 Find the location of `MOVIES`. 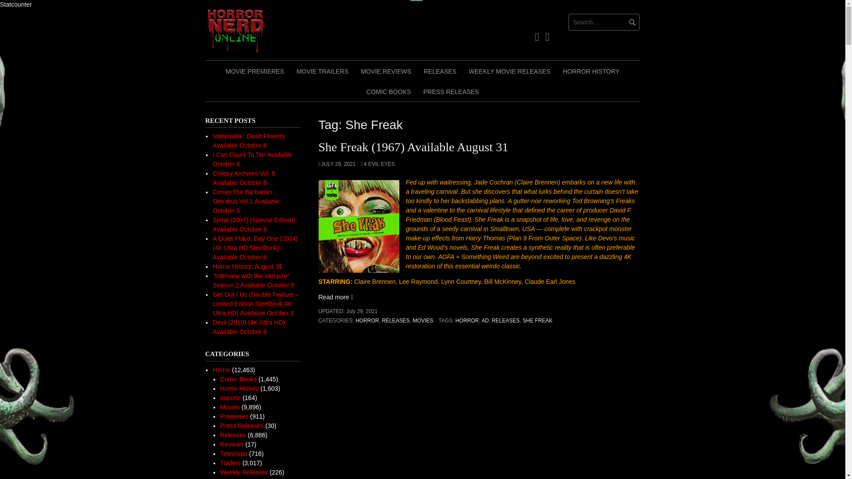

MOVIES is located at coordinates (422, 321).